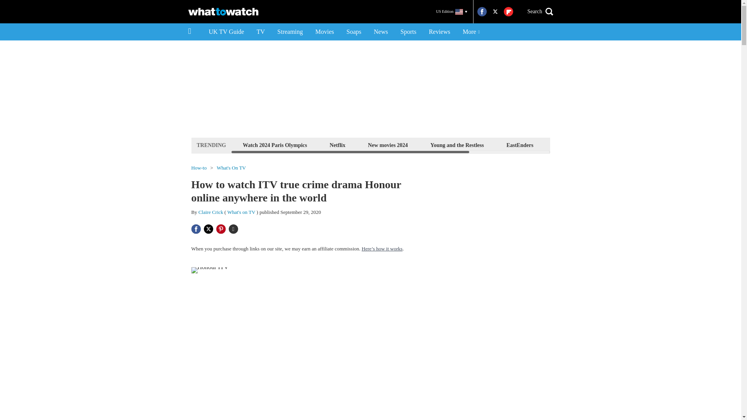 The image size is (747, 420). What do you see at coordinates (626, 145) in the screenshot?
I see `Coronation Street` at bounding box center [626, 145].